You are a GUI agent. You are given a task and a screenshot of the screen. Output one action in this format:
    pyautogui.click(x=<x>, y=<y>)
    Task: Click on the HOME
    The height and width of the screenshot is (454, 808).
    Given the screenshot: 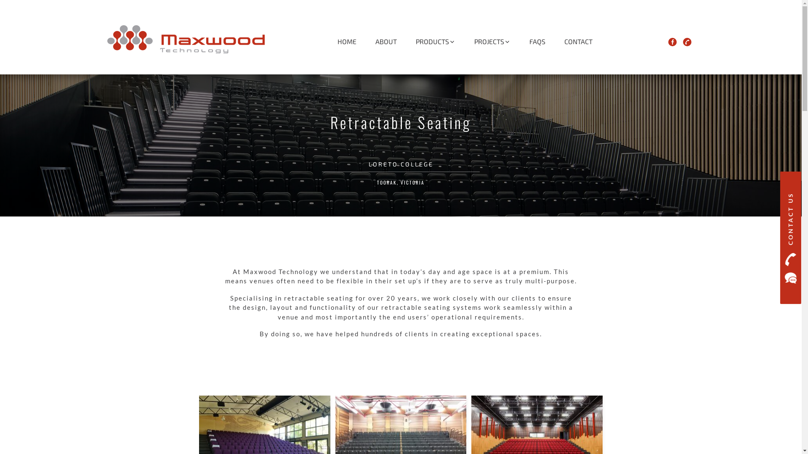 What is the action you would take?
    pyautogui.click(x=347, y=42)
    